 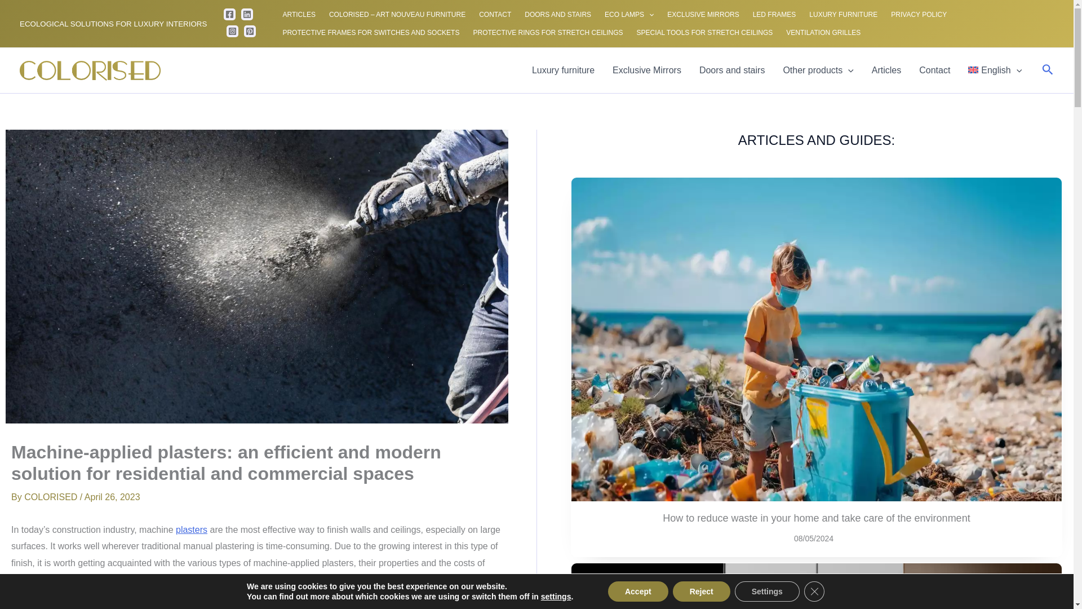 I want to click on DOORS AND STAIRS, so click(x=558, y=15).